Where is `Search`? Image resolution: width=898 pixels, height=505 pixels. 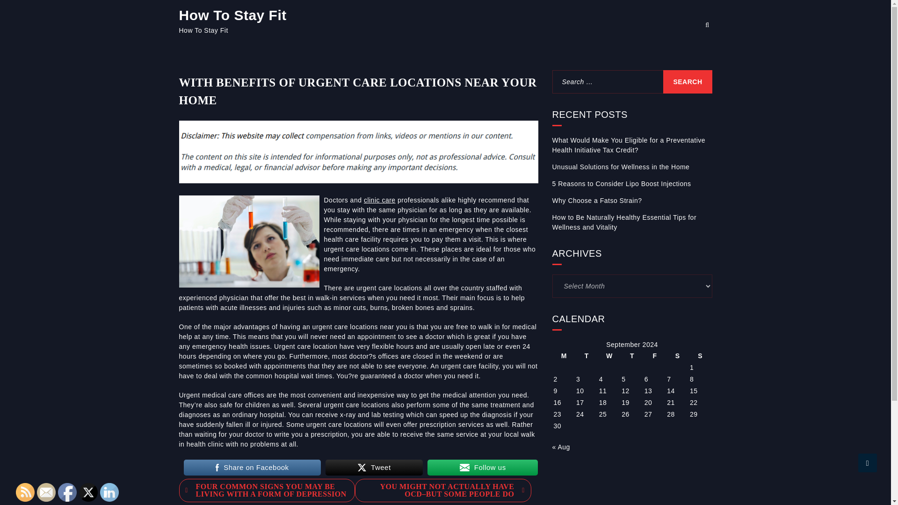 Search is located at coordinates (24, 11).